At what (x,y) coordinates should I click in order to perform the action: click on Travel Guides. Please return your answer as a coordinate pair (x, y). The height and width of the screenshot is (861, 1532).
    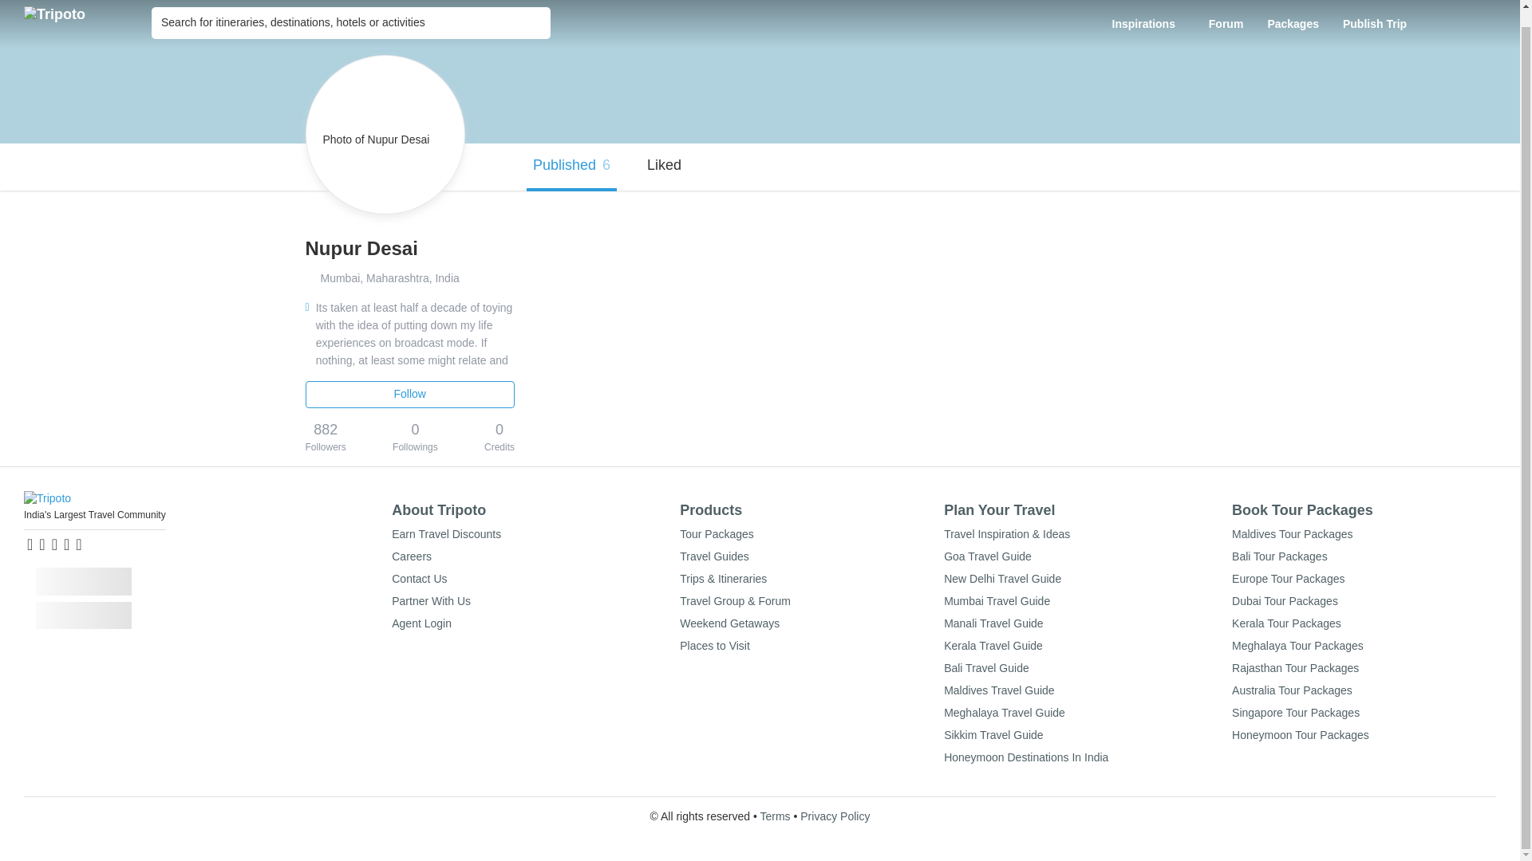
    Looking at the image, I should click on (714, 556).